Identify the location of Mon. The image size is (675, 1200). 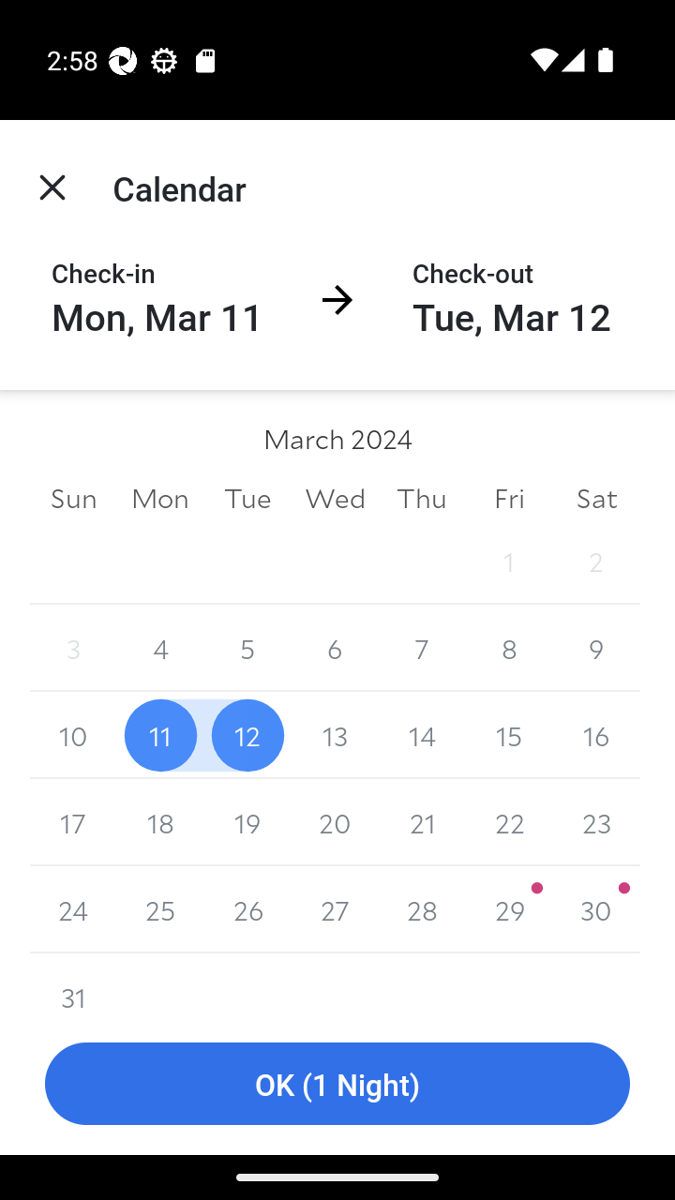
(161, 497).